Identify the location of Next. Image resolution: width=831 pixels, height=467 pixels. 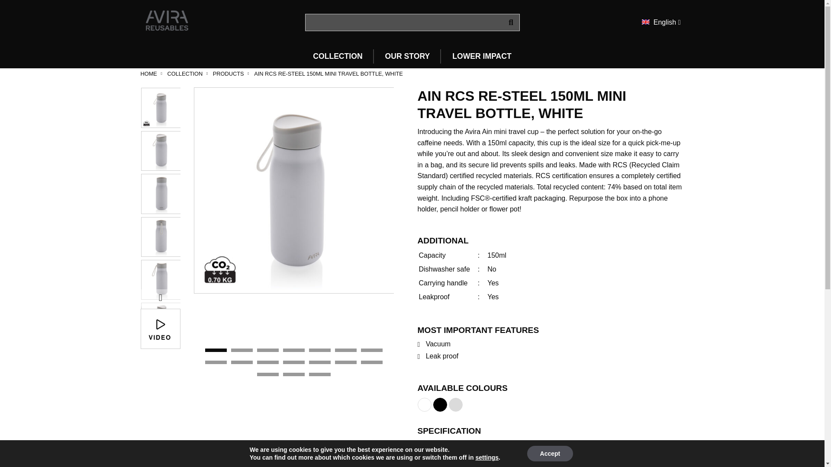
(160, 297).